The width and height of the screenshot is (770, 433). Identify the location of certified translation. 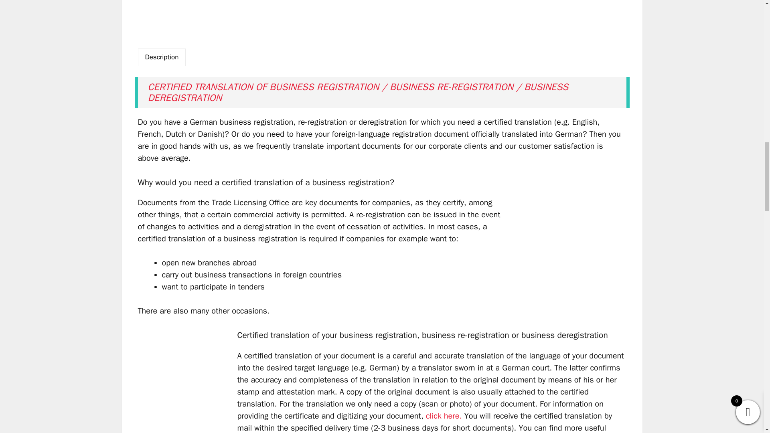
(566, 232).